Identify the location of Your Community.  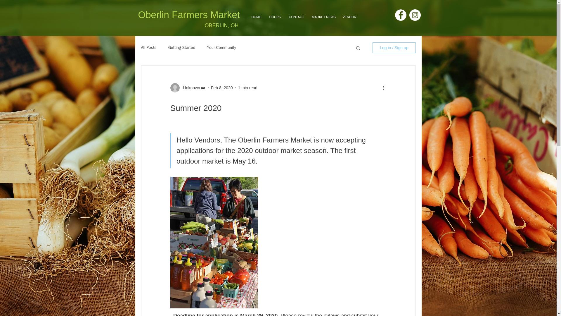
(221, 47).